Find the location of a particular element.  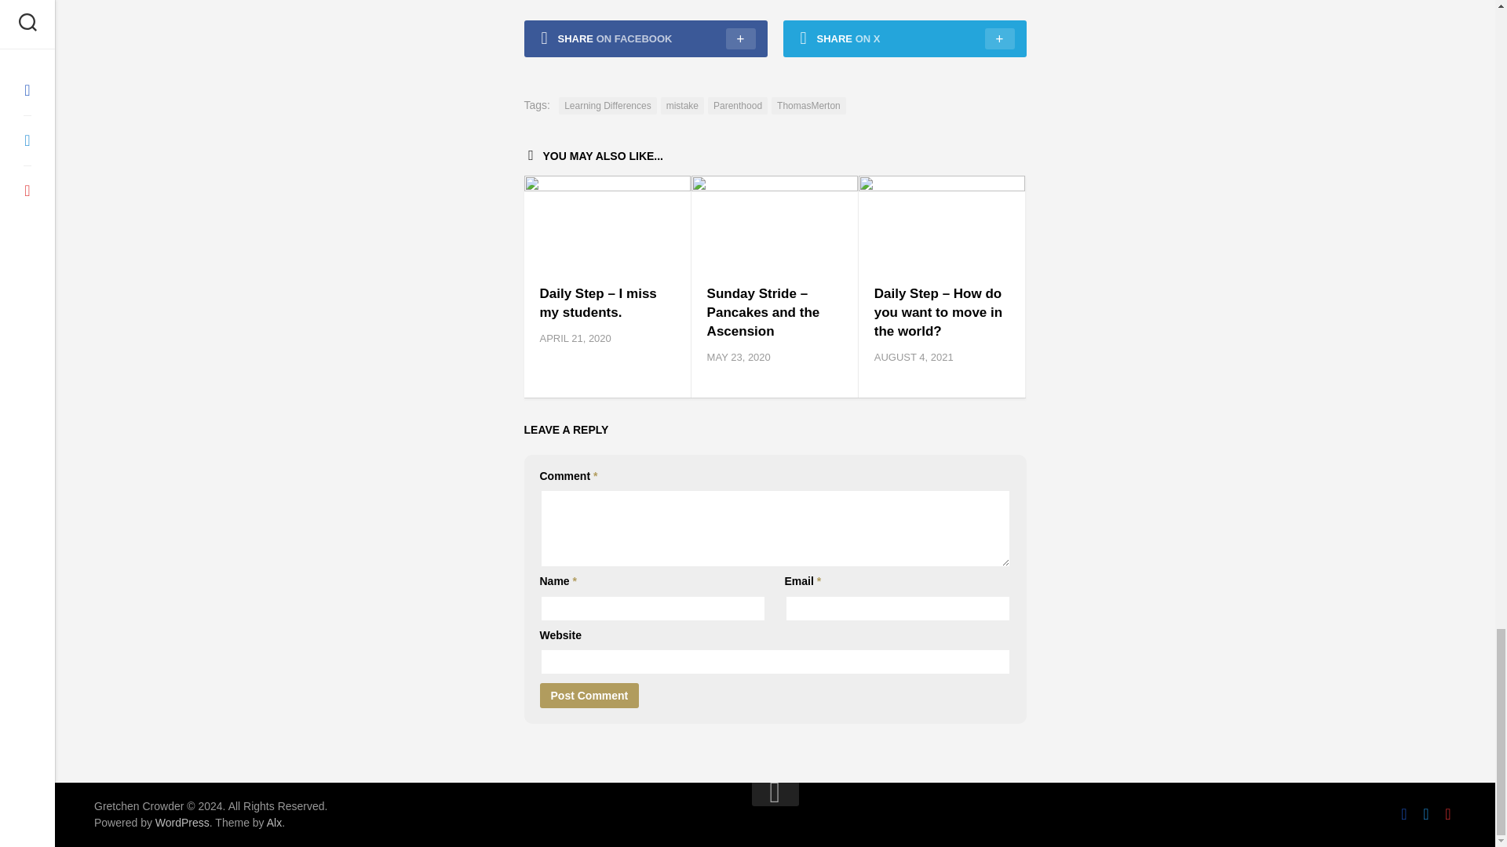

WordPress is located at coordinates (182, 823).